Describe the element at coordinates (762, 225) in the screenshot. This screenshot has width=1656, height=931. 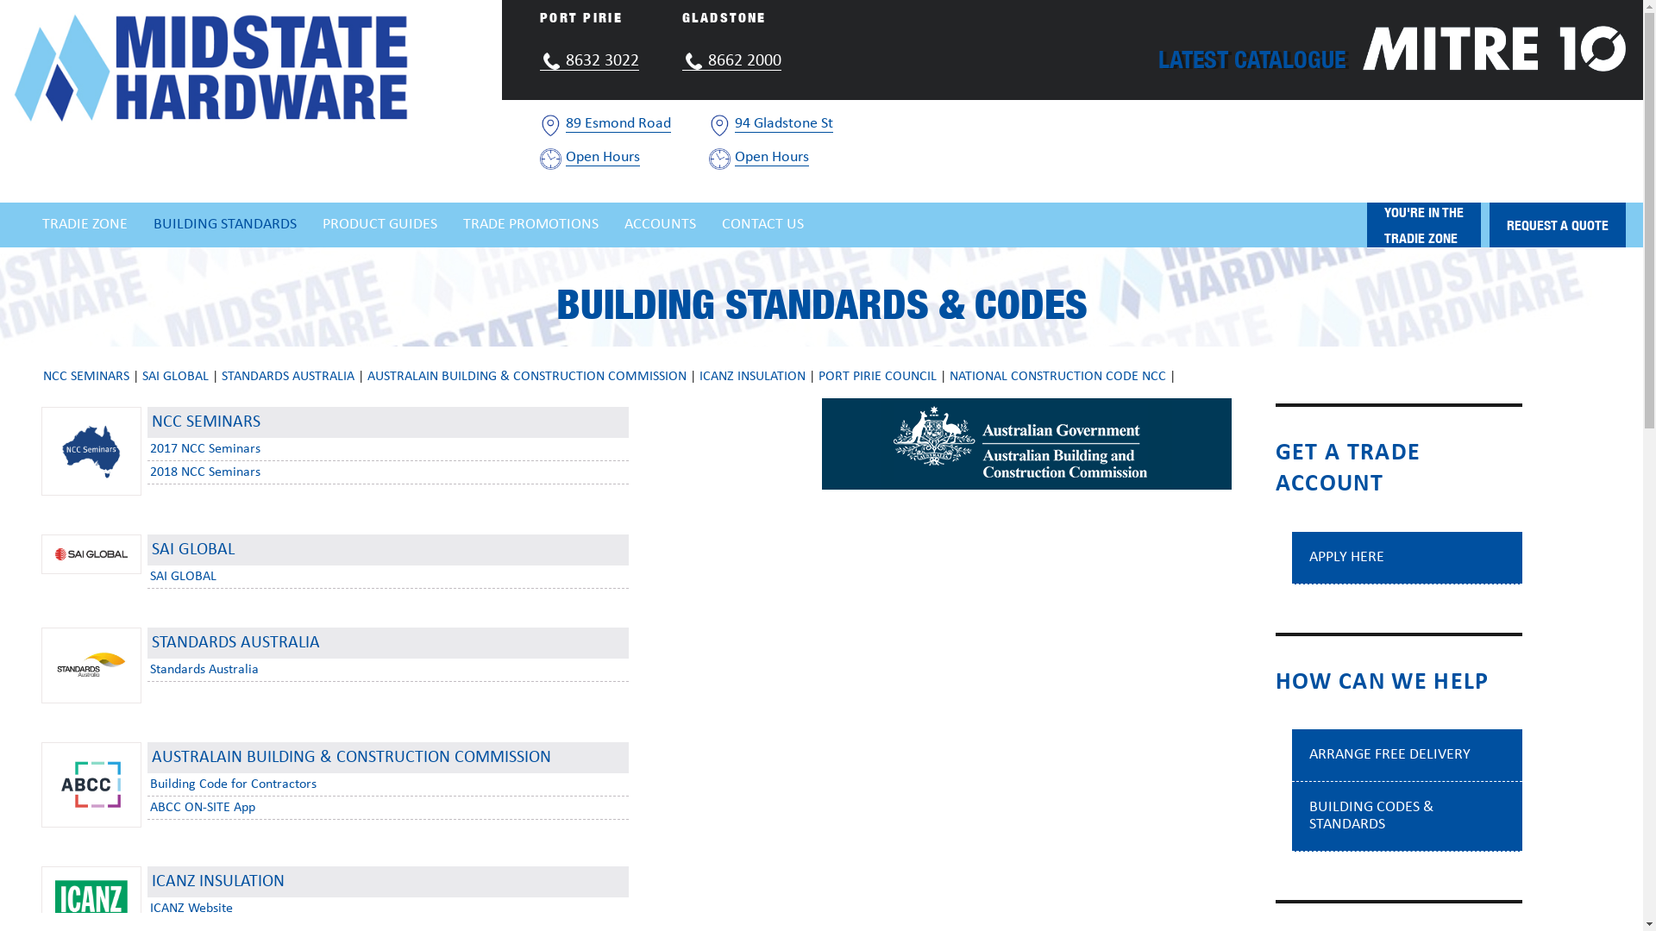
I see `CONTACT US` at that location.